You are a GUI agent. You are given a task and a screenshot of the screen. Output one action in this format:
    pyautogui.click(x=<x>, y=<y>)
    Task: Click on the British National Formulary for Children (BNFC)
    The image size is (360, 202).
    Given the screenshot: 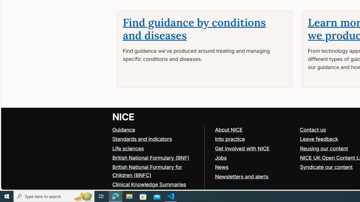 What is the action you would take?
    pyautogui.click(x=147, y=171)
    